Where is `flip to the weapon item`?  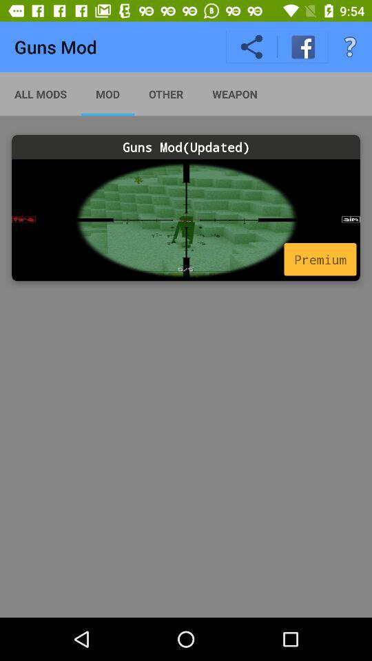 flip to the weapon item is located at coordinates (234, 94).